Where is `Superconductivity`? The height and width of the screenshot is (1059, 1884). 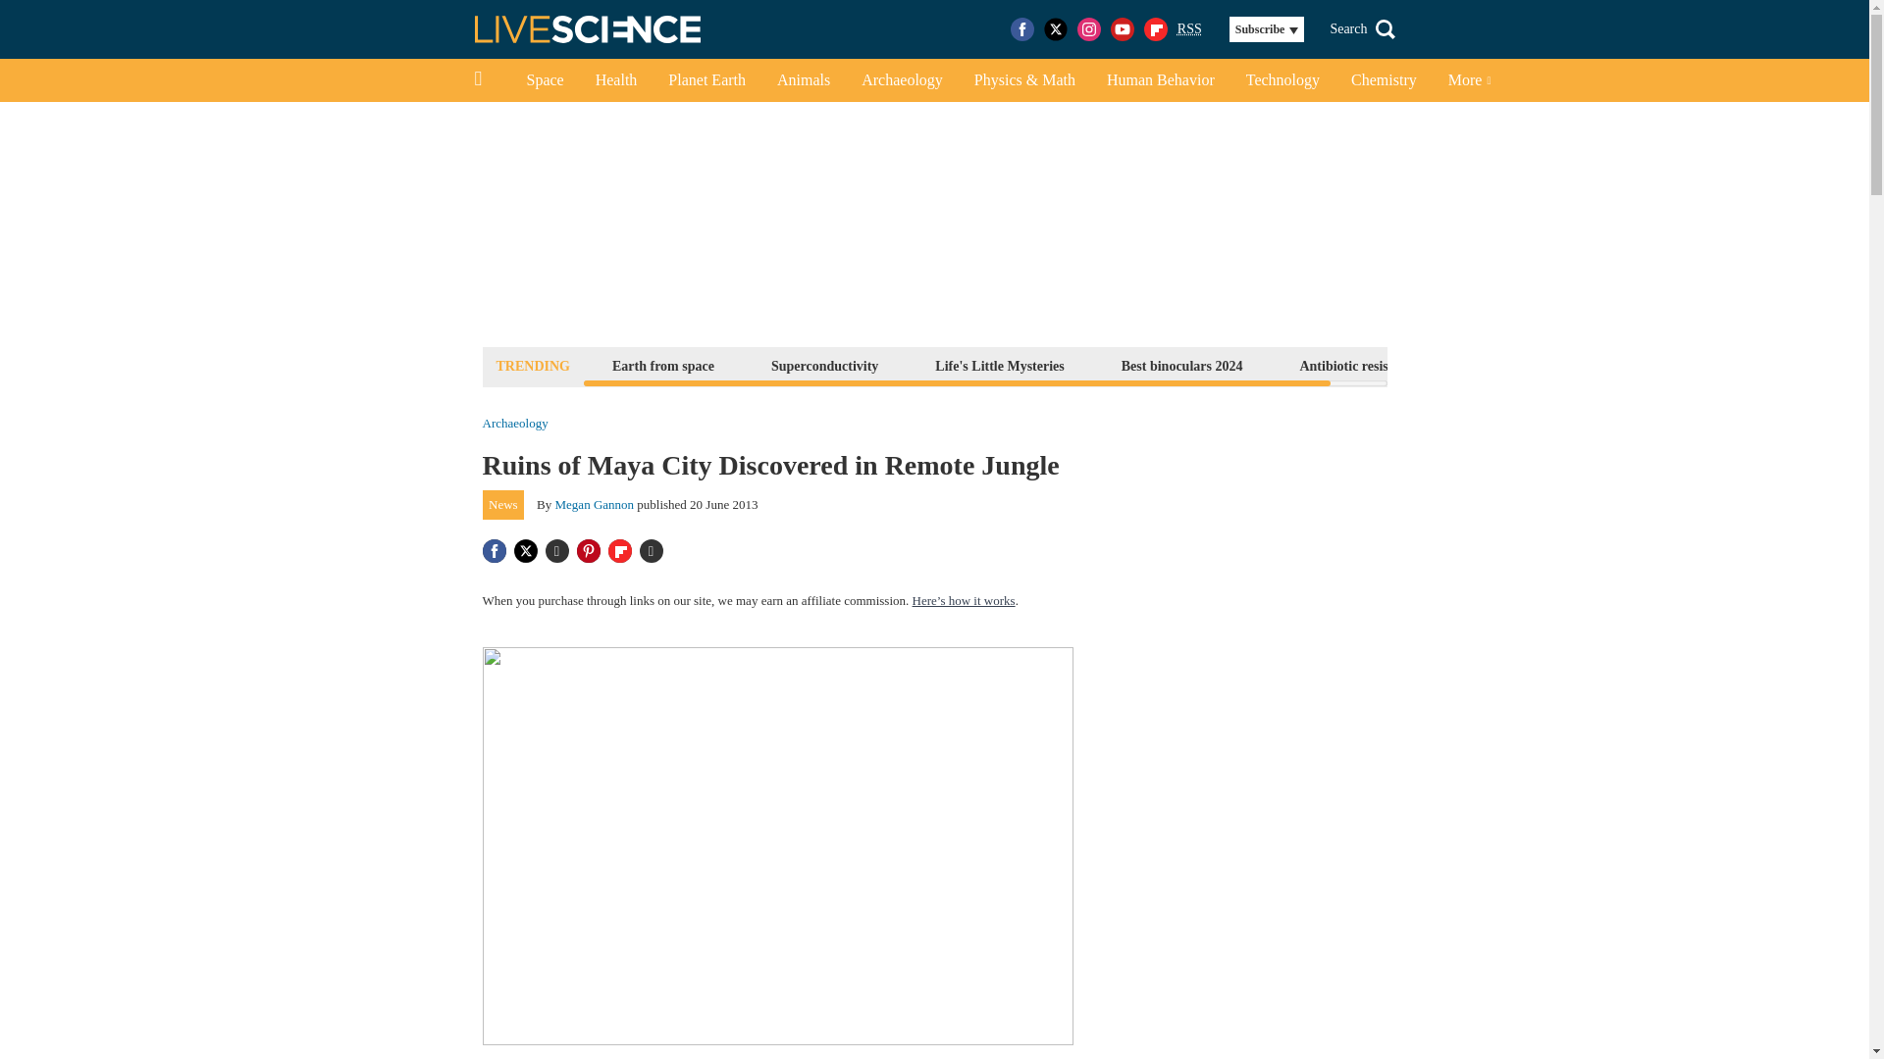
Superconductivity is located at coordinates (824, 365).